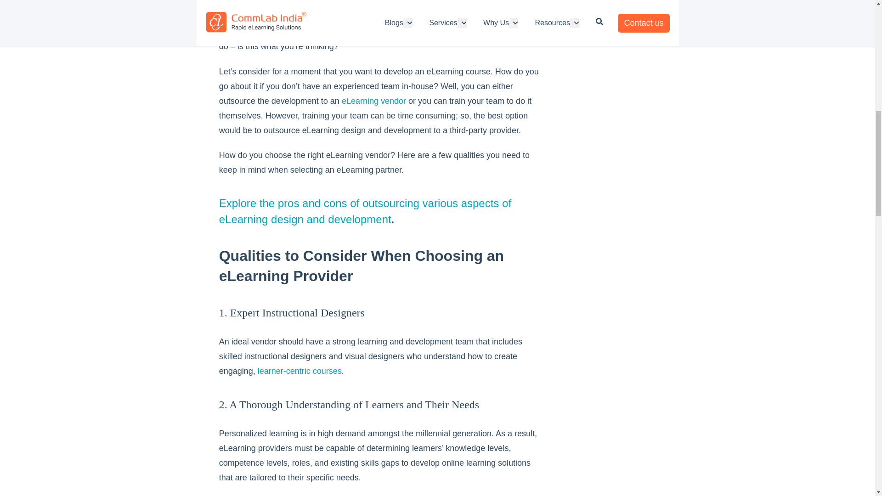 The image size is (882, 496). I want to click on Top 6 Tips to Create Learner-centric Course, so click(300, 371).